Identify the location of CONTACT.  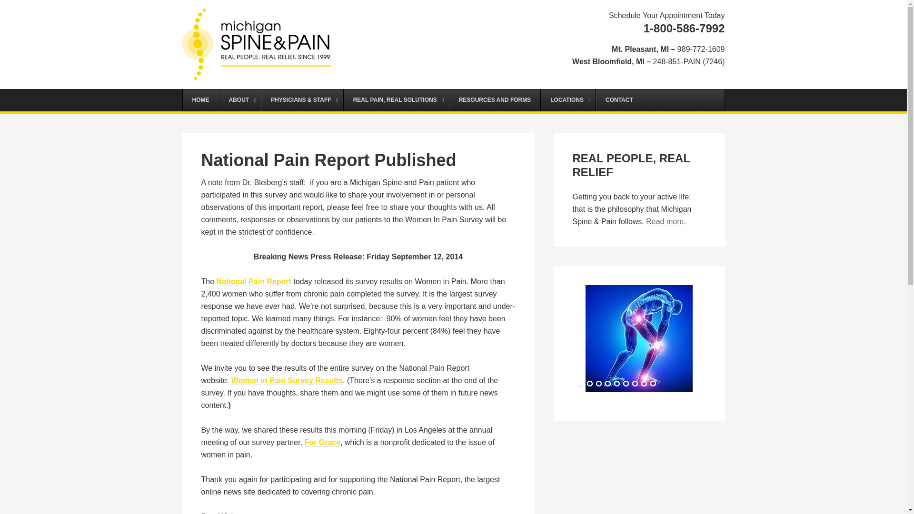
(619, 100).